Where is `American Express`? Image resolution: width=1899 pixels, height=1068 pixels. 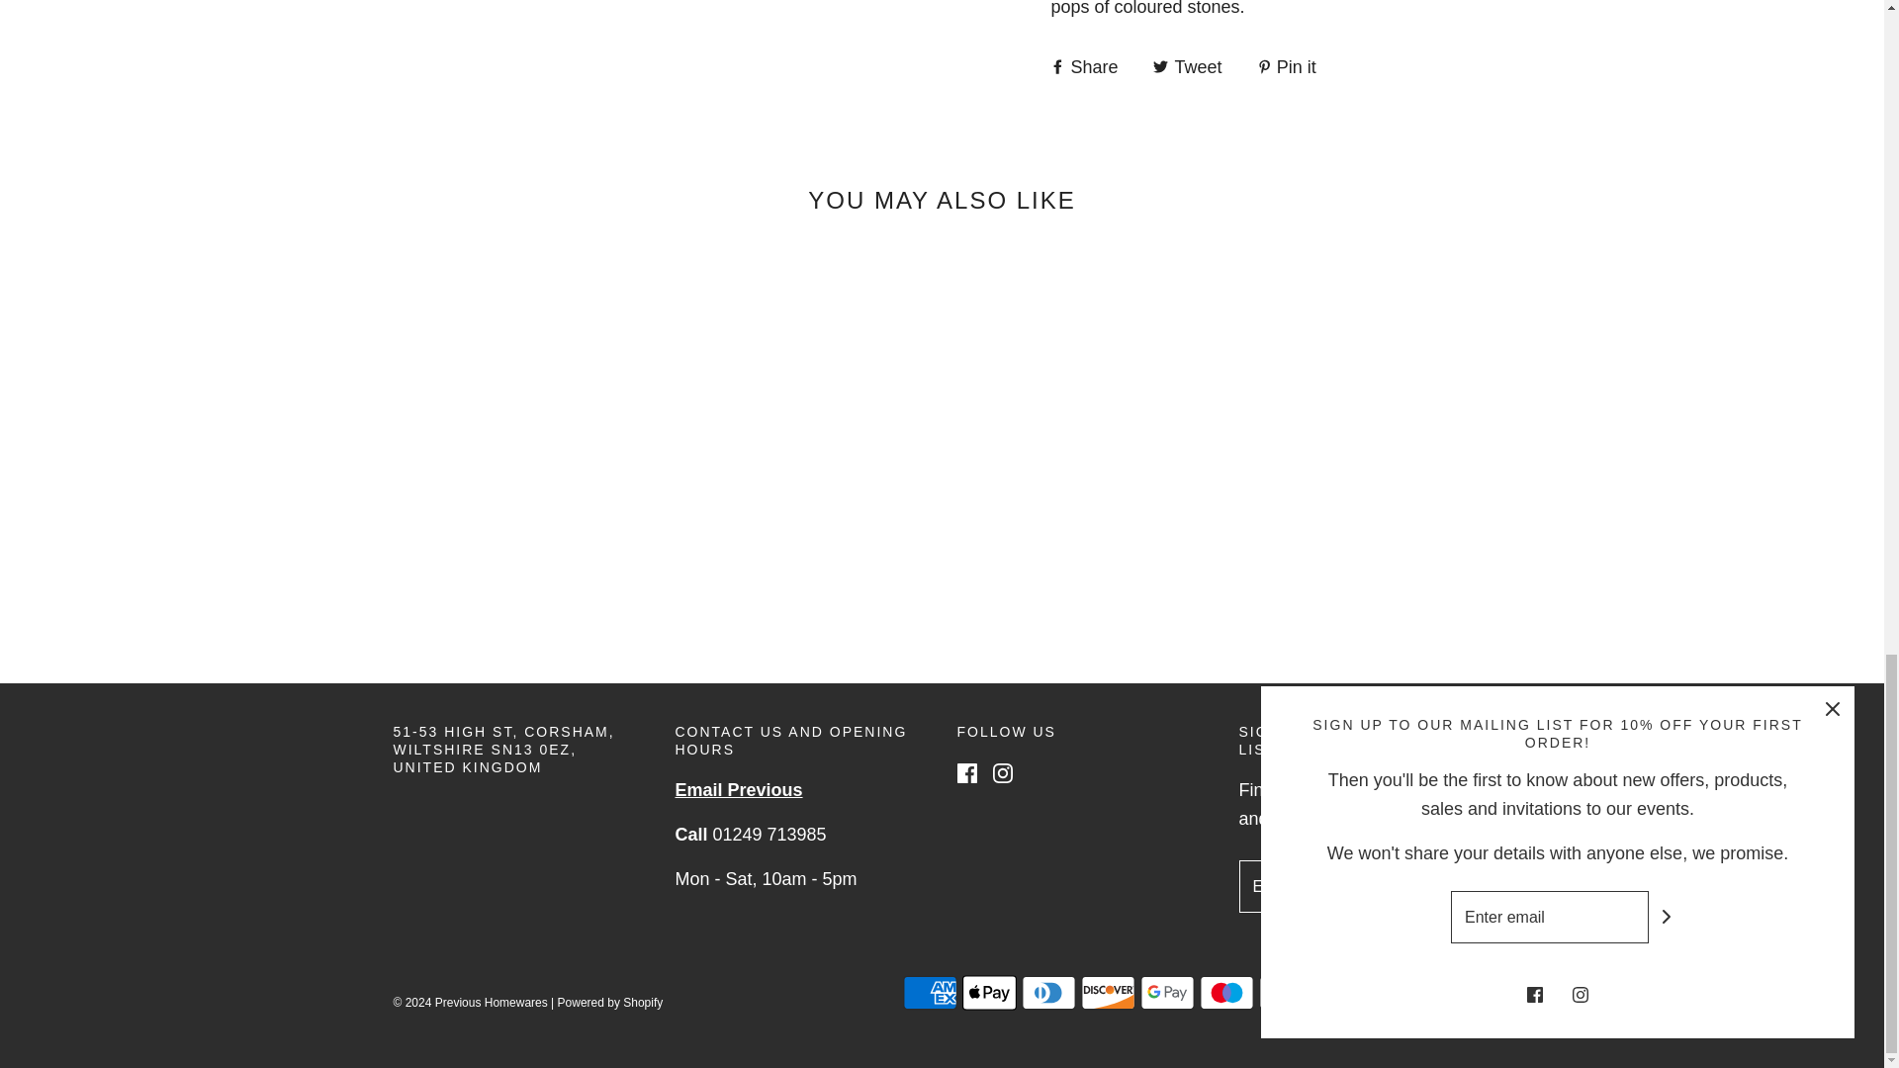 American Express is located at coordinates (930, 992).